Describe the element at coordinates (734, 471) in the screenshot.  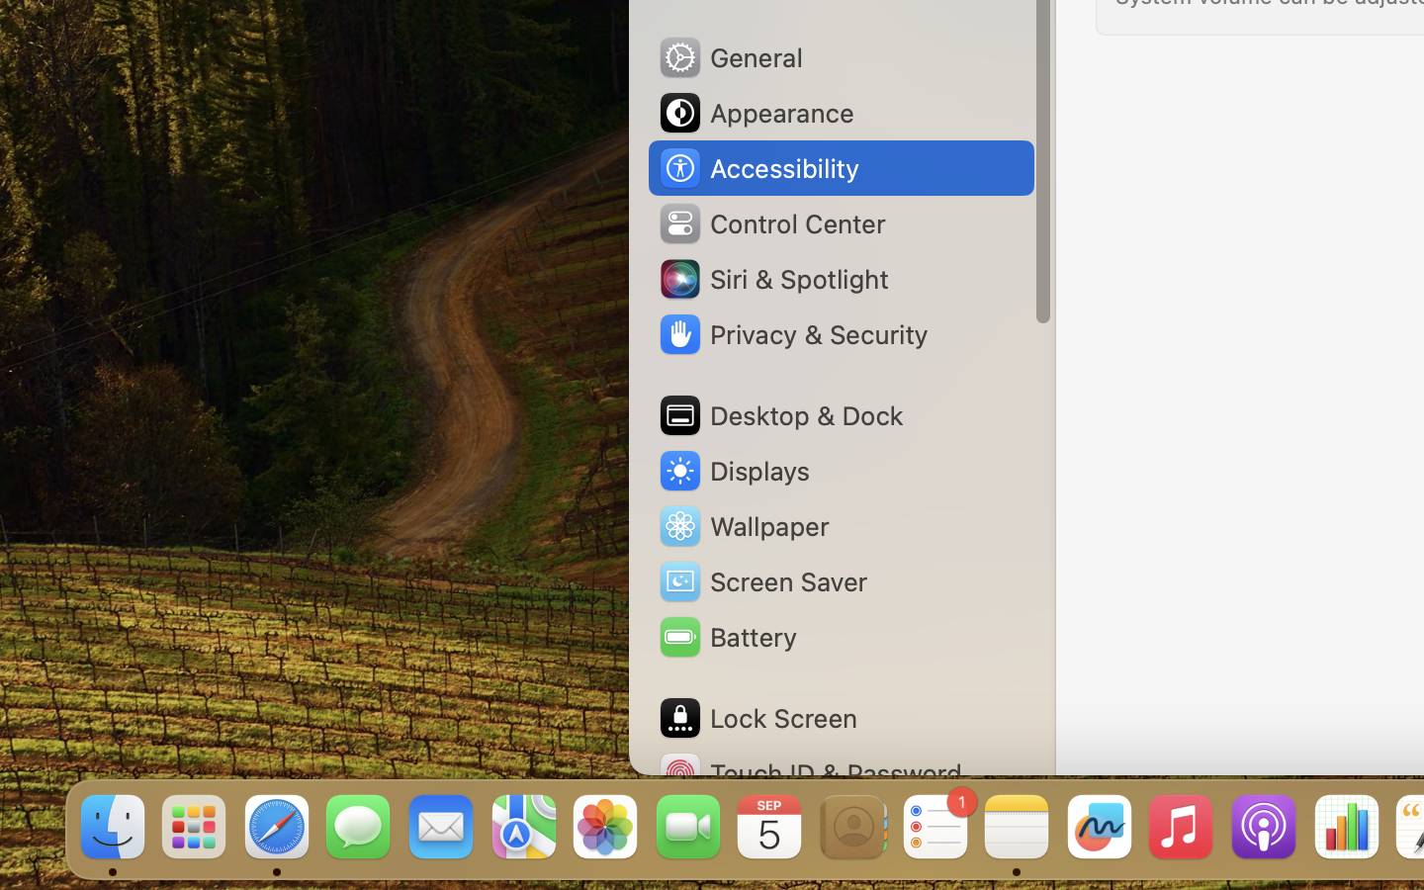
I see `Displays` at that location.